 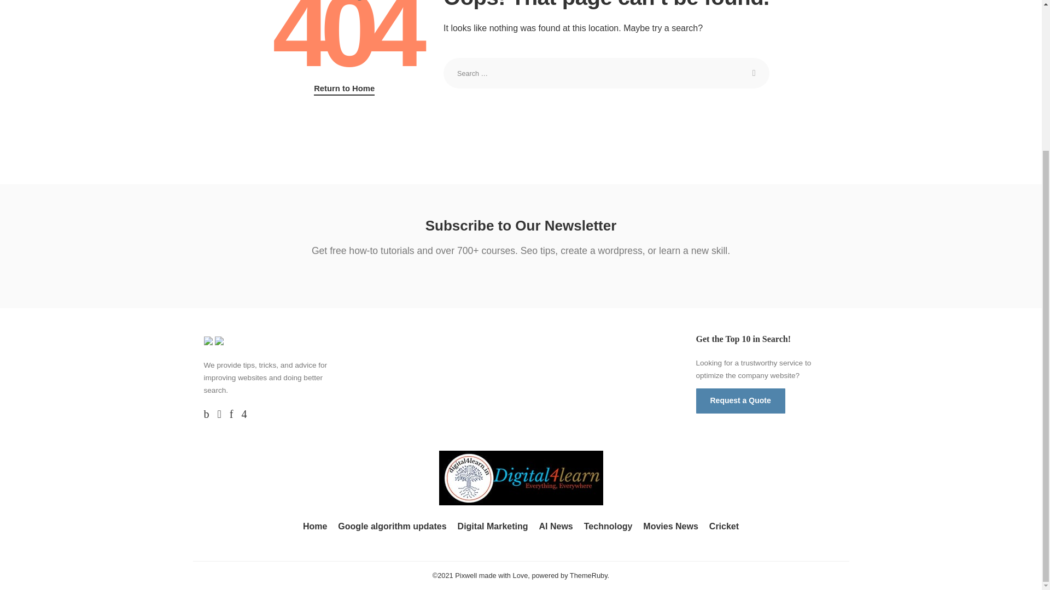 I want to click on Return to Home, so click(x=345, y=88).